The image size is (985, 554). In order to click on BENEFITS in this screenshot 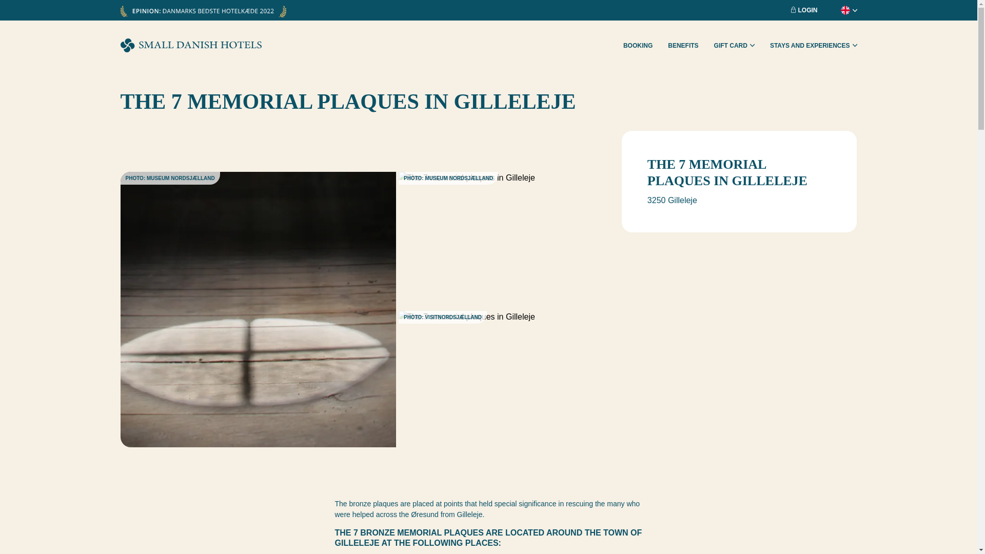, I will do `click(683, 45)`.